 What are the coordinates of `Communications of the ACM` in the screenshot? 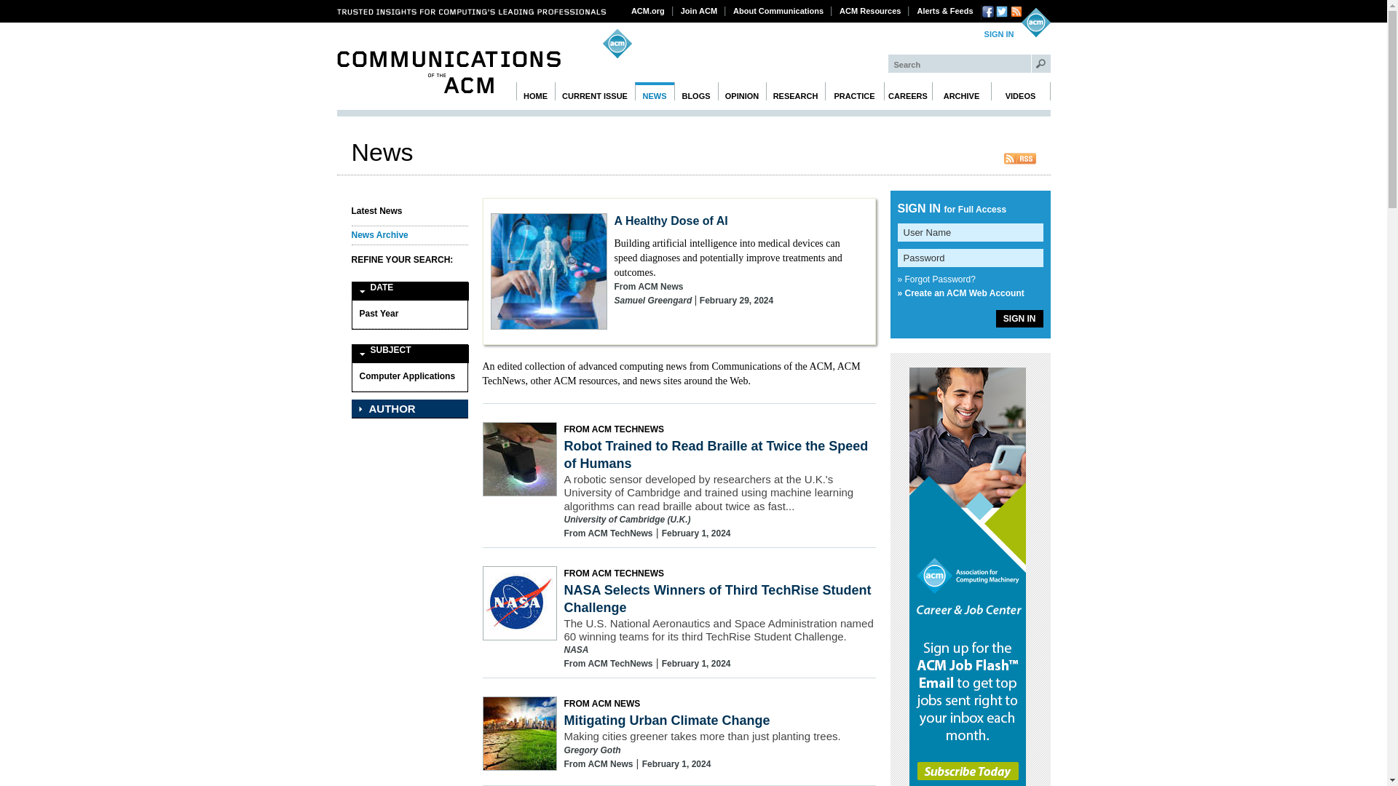 It's located at (449, 72).